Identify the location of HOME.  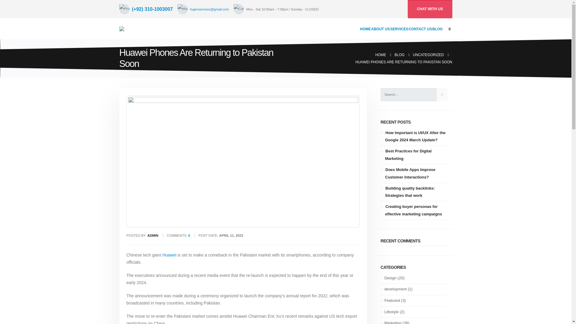
(380, 55).